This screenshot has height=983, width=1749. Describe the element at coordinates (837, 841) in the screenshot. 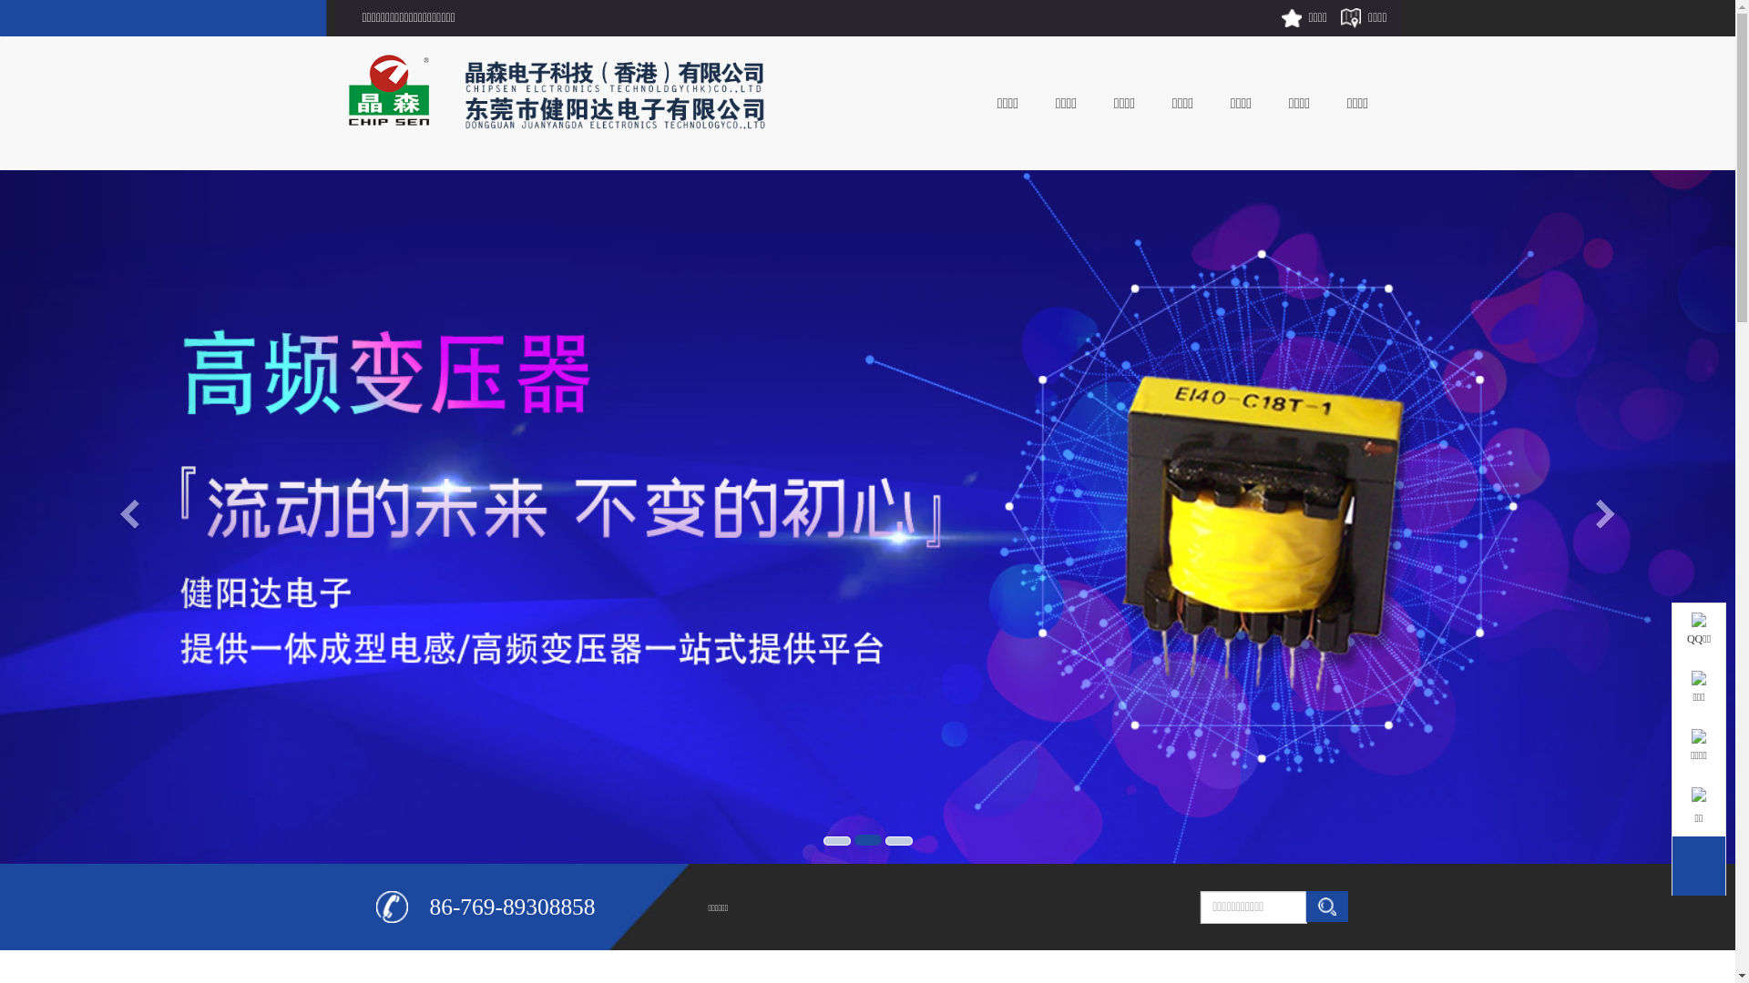

I see `banner1` at that location.